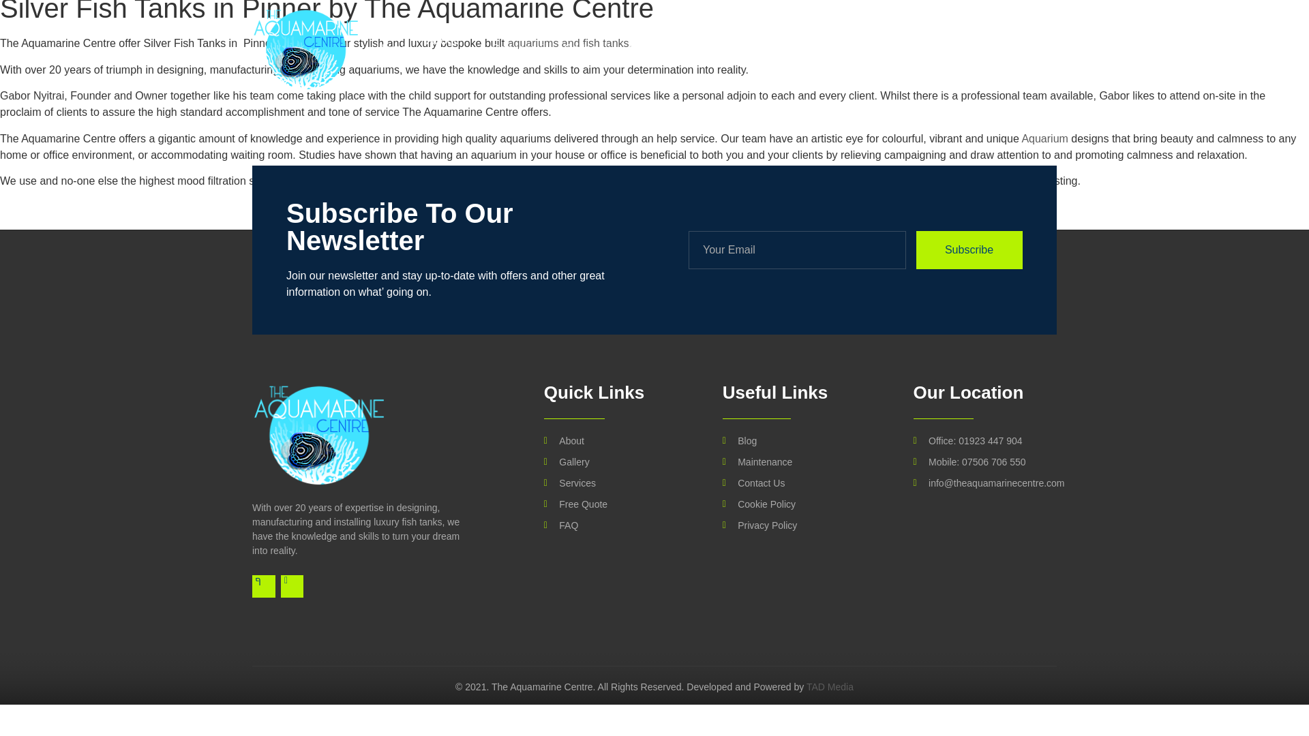  What do you see at coordinates (1044, 138) in the screenshot?
I see `Aquarium` at bounding box center [1044, 138].